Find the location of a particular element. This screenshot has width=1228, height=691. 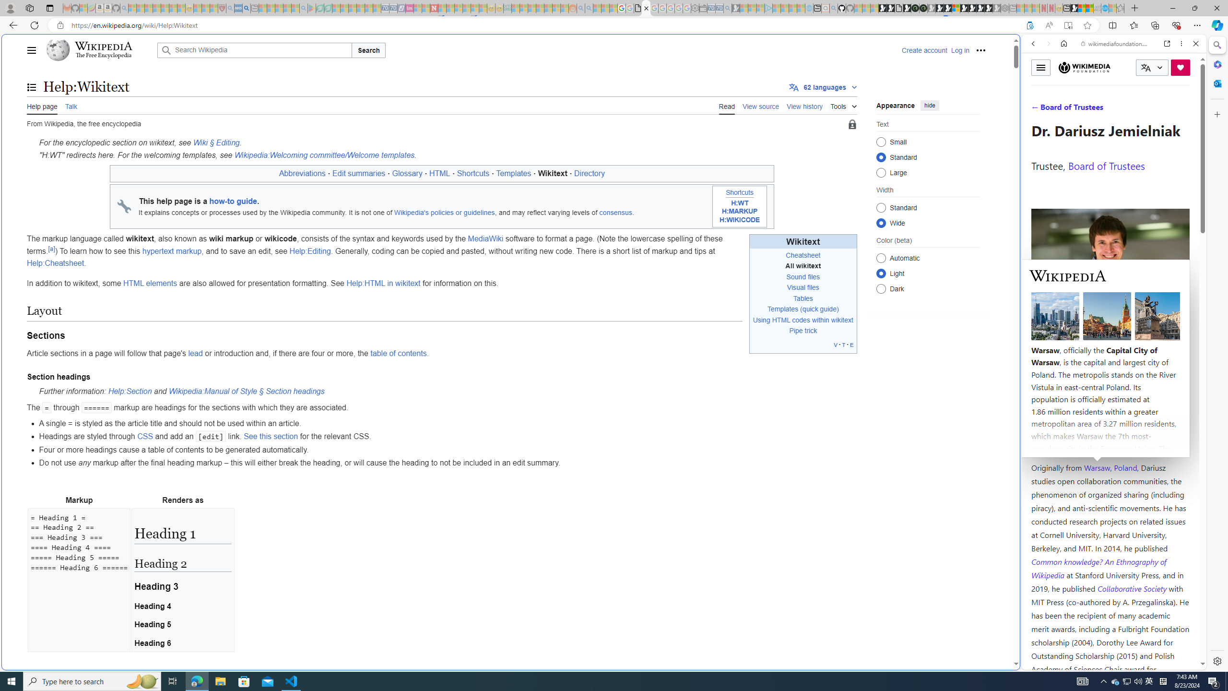

Actions for this site is located at coordinates (1156, 492).